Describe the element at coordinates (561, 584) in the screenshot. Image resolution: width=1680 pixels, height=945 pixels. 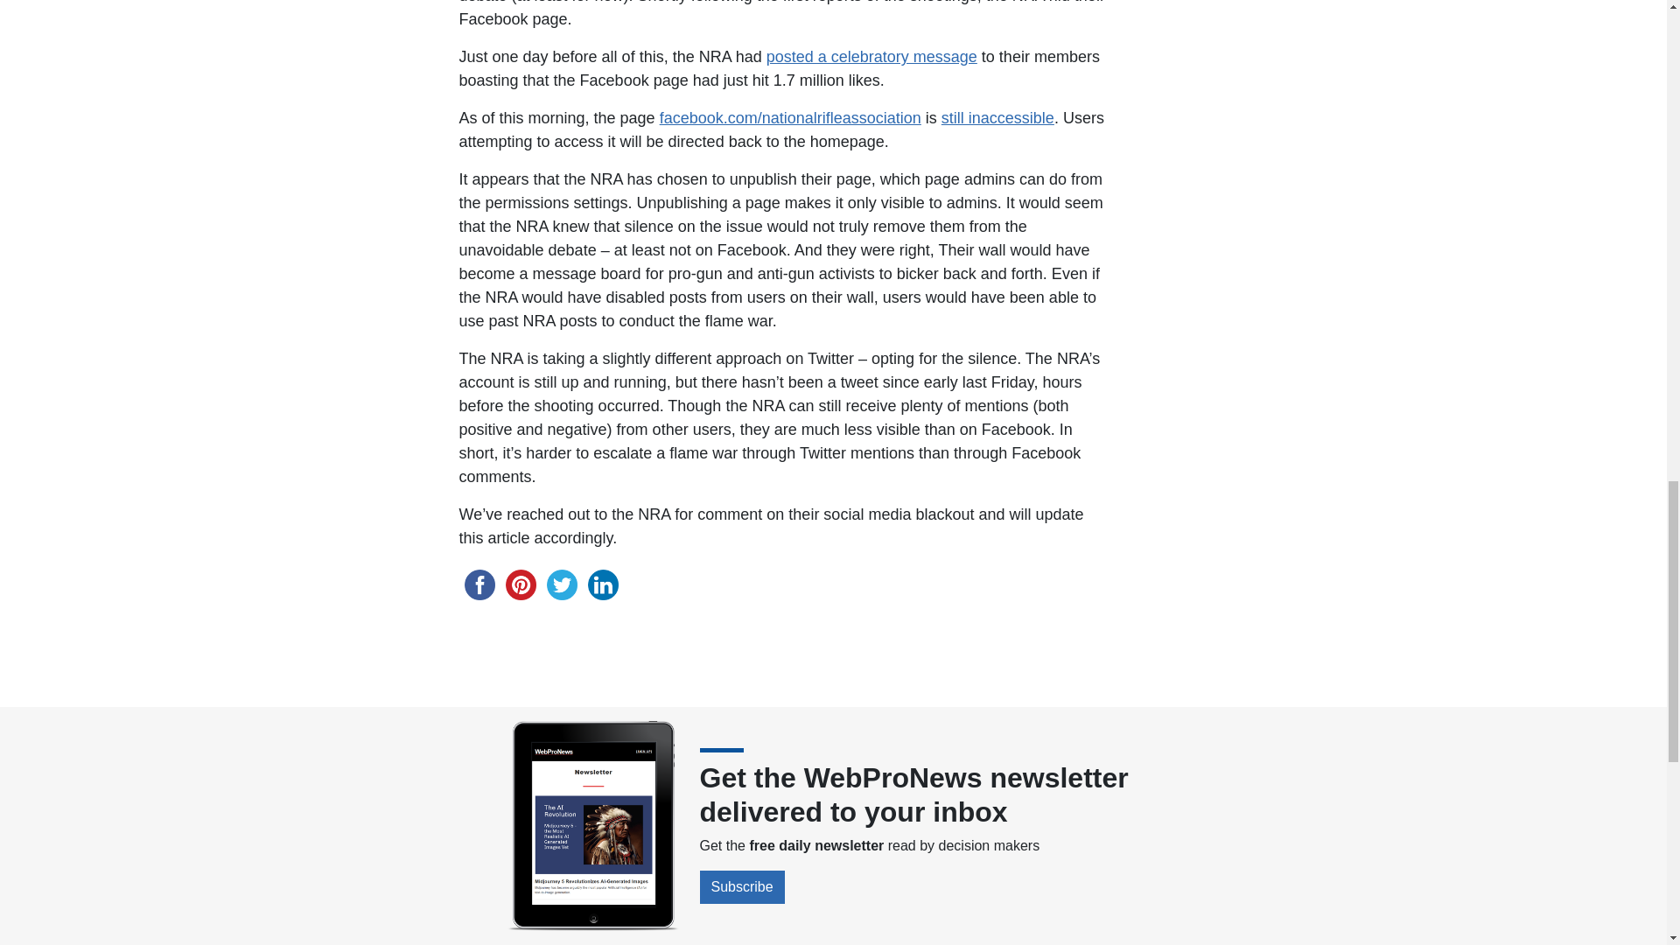
I see `twitter` at that location.